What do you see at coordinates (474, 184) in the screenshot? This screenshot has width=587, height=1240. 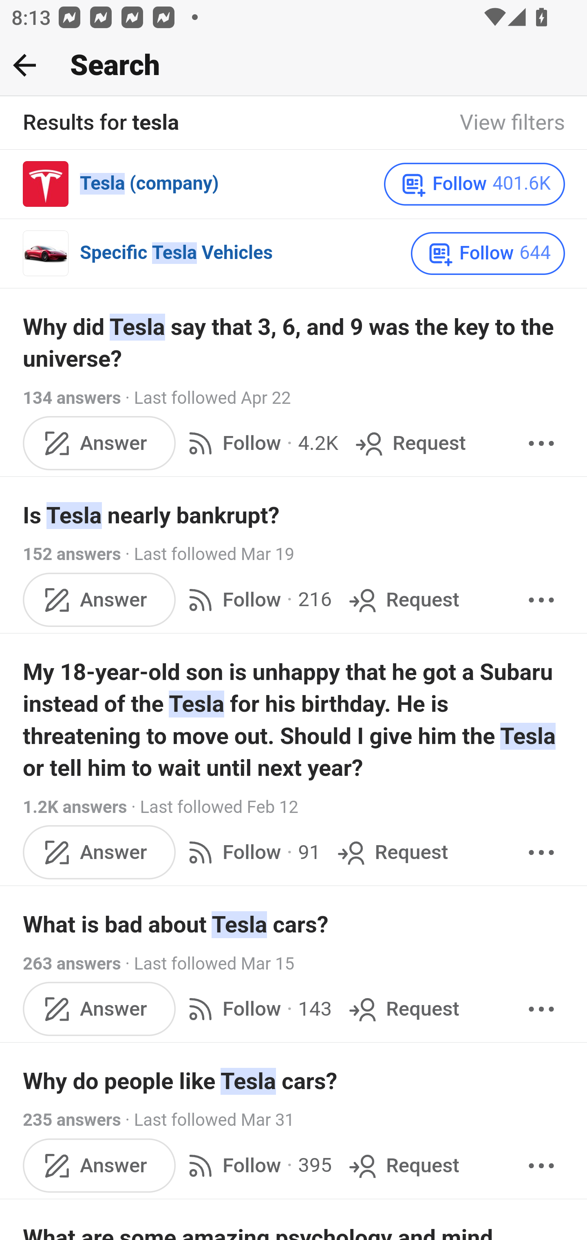 I see `Follow 401.6K` at bounding box center [474, 184].